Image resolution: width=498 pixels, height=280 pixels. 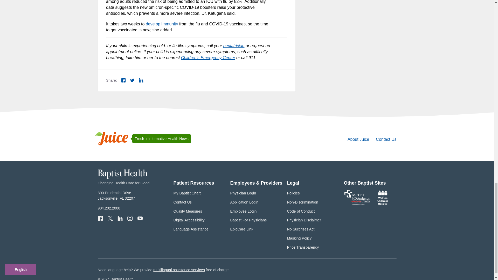 I want to click on Get directions to Baptist Health, so click(x=116, y=195).